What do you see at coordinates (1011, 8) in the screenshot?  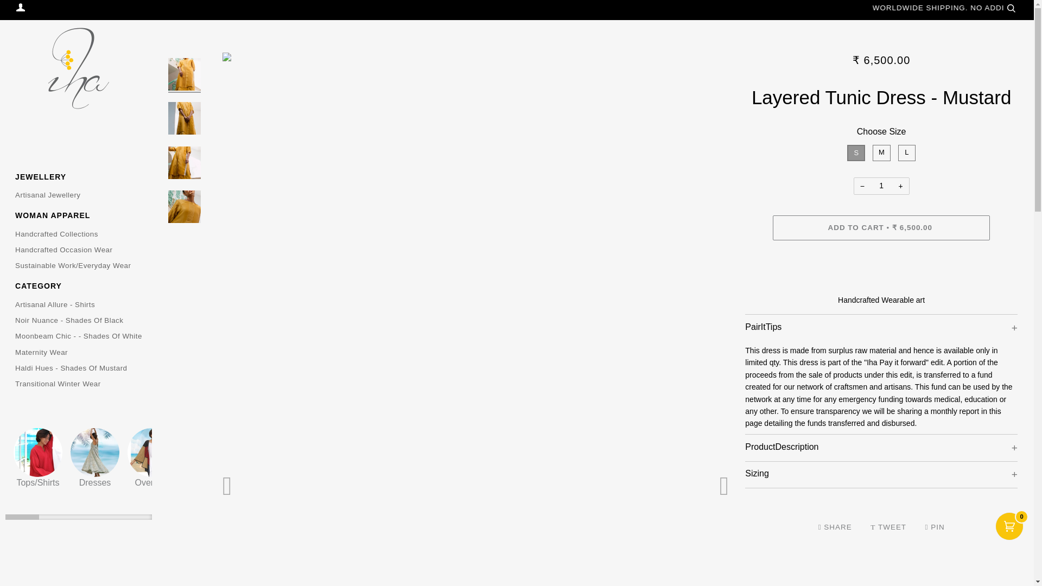 I see `Search` at bounding box center [1011, 8].